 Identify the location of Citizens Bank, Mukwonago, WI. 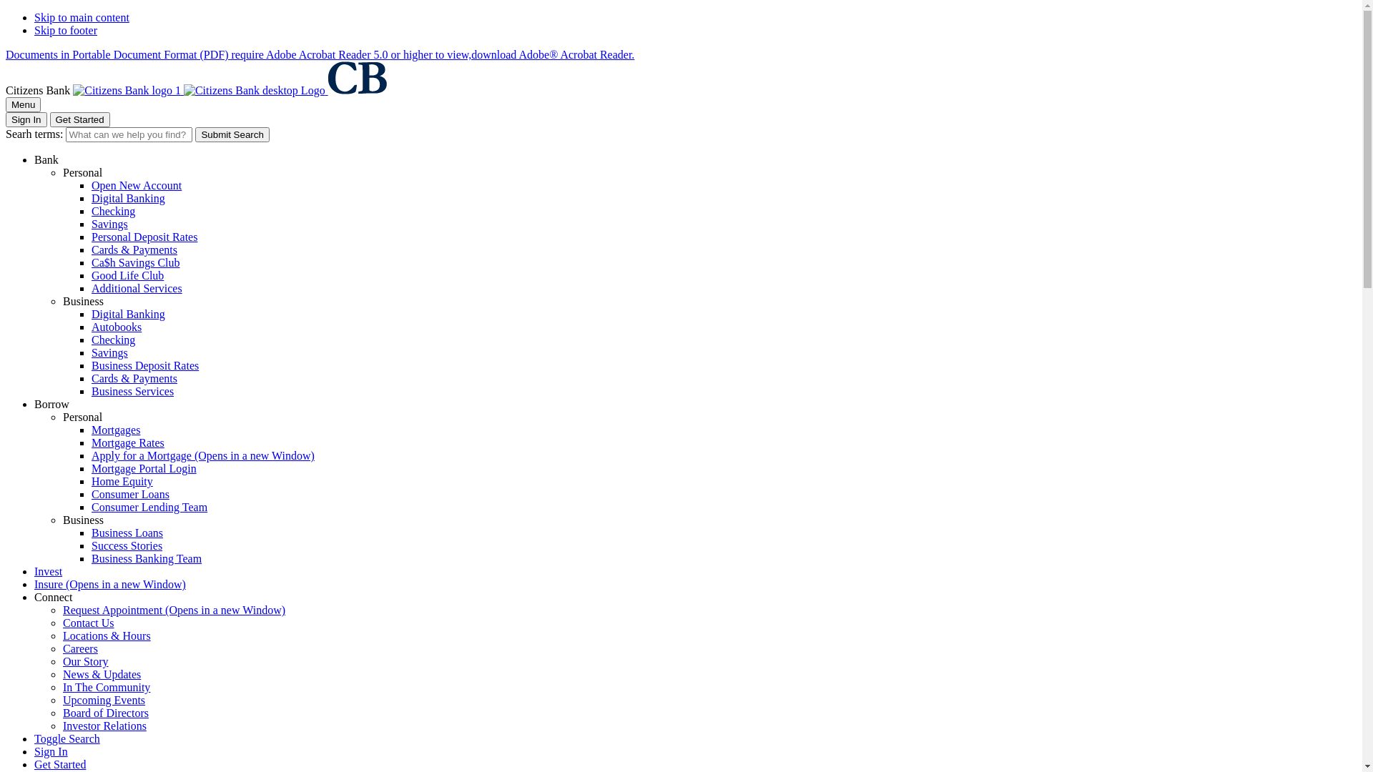
(230, 90).